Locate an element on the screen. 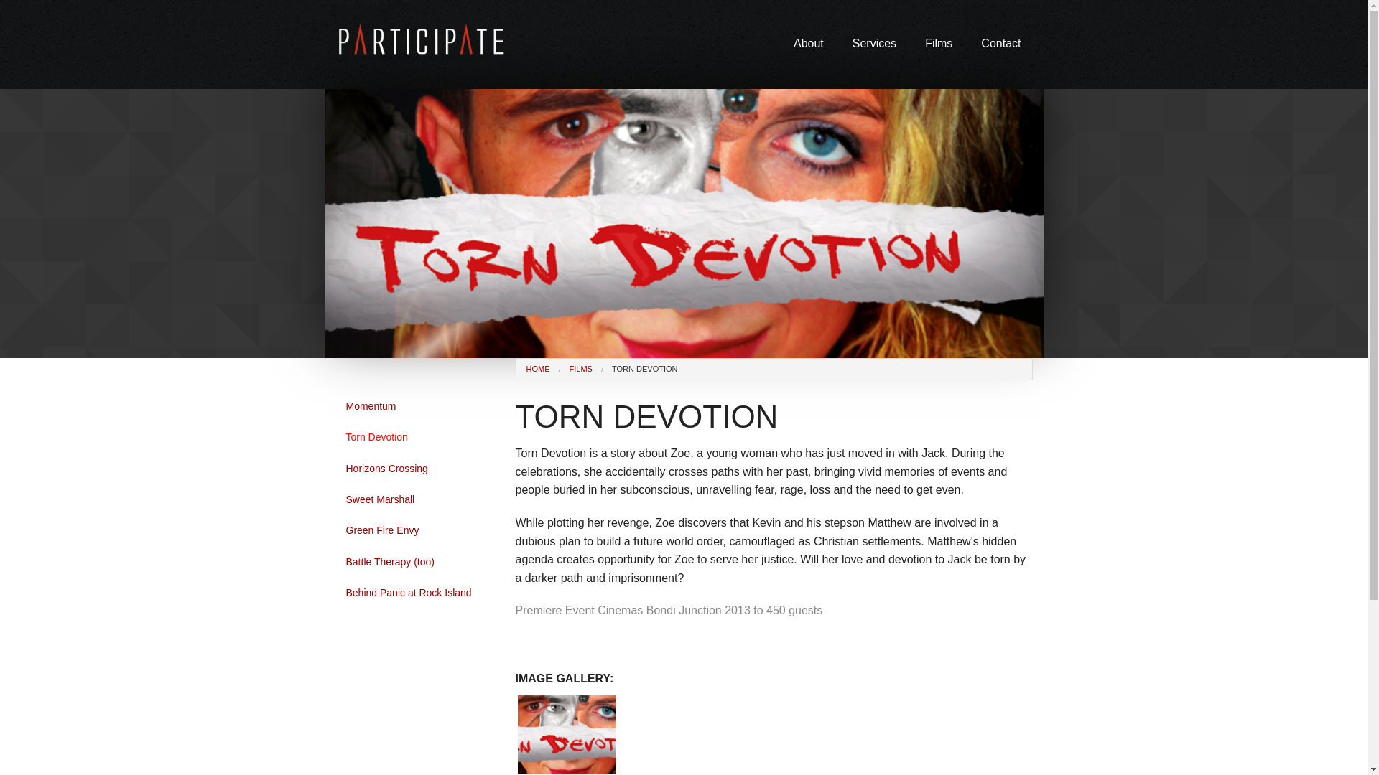 Image resolution: width=1379 pixels, height=775 pixels. HOME is located at coordinates (537, 368).